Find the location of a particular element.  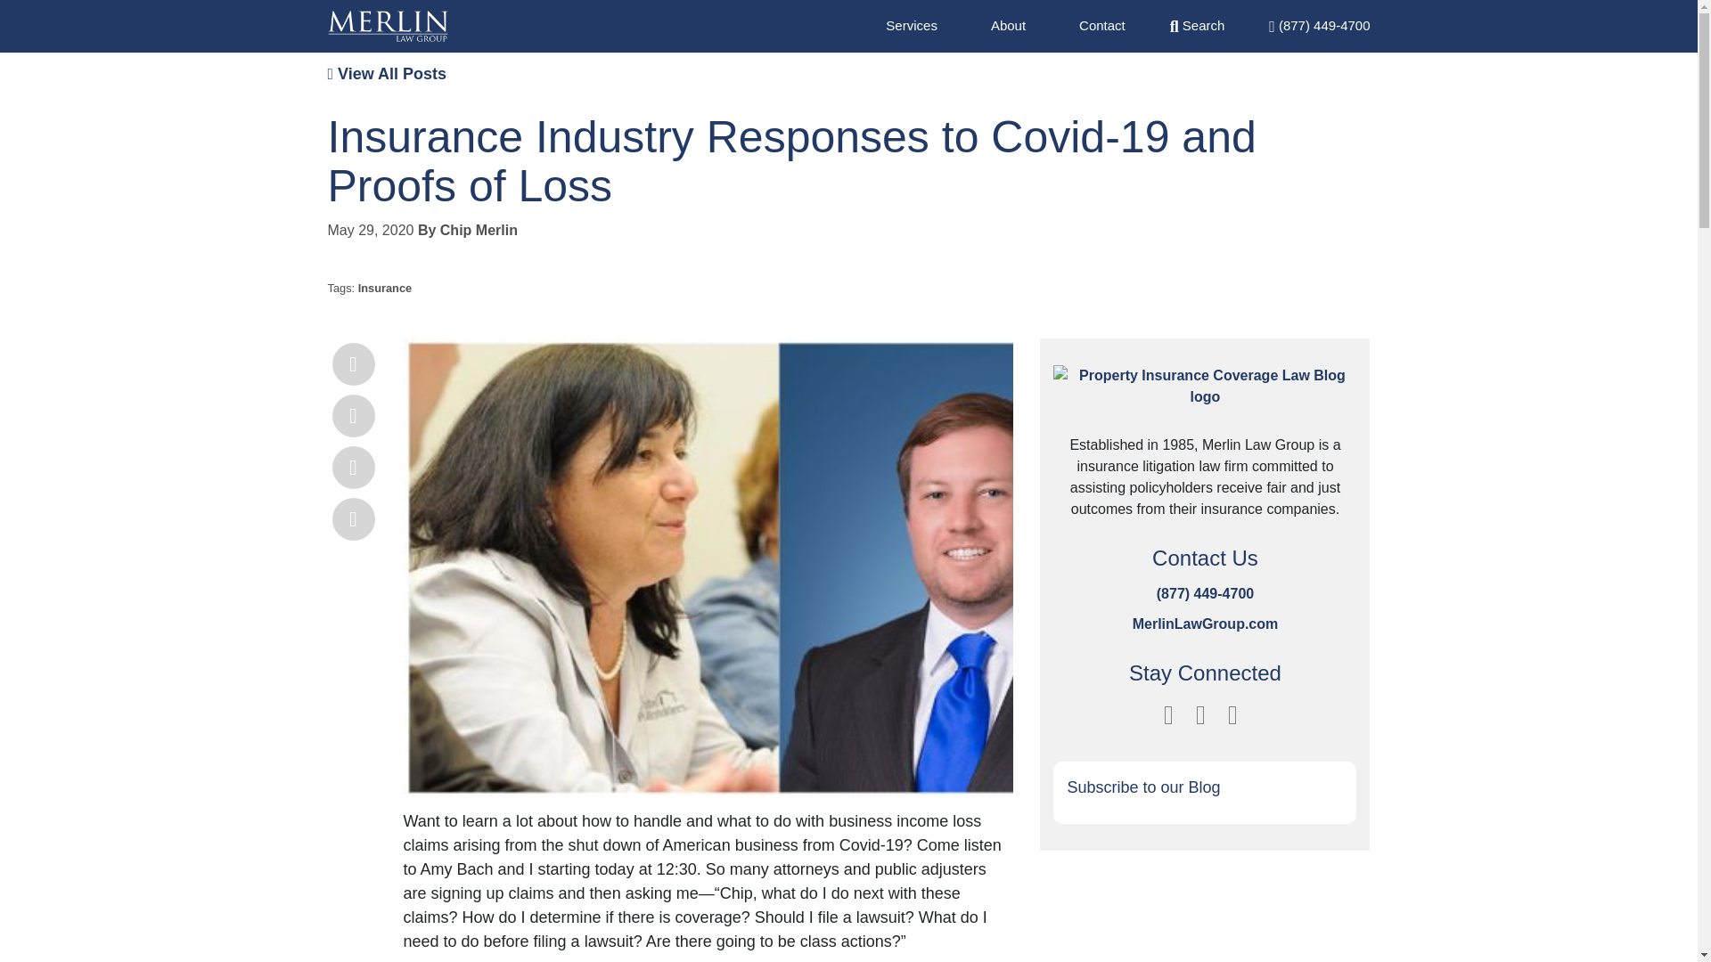

Search is located at coordinates (1198, 25).